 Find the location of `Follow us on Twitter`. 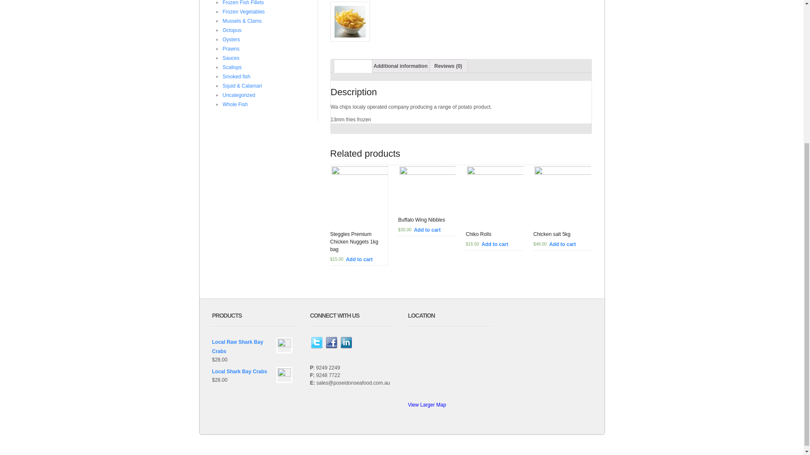

Follow us on Twitter is located at coordinates (316, 343).